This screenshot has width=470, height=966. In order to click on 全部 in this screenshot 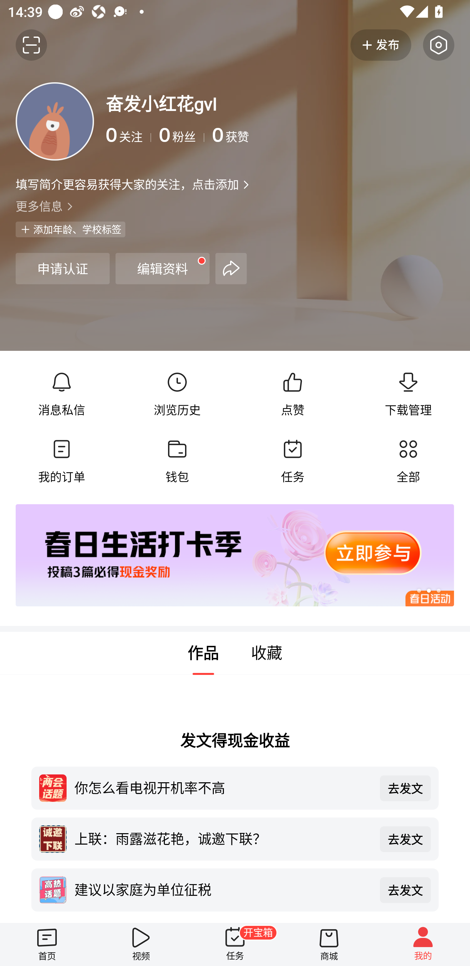, I will do `click(408, 461)`.